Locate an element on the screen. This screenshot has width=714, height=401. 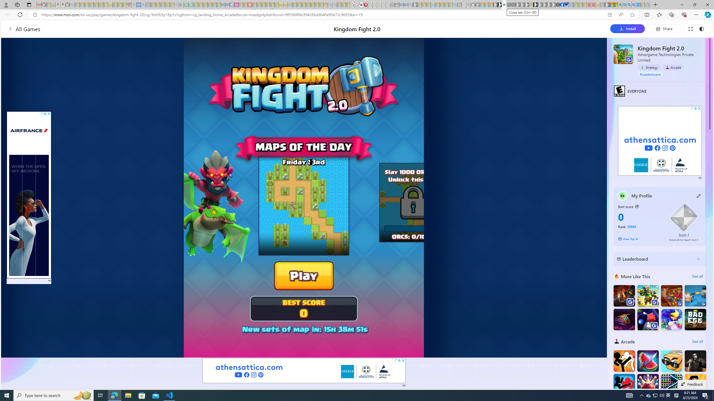
View Top 10 is located at coordinates (640, 239).